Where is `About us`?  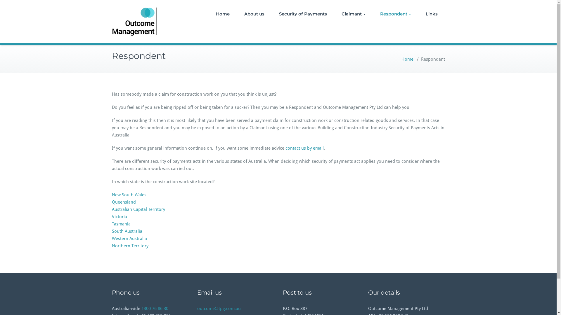
About us is located at coordinates (254, 14).